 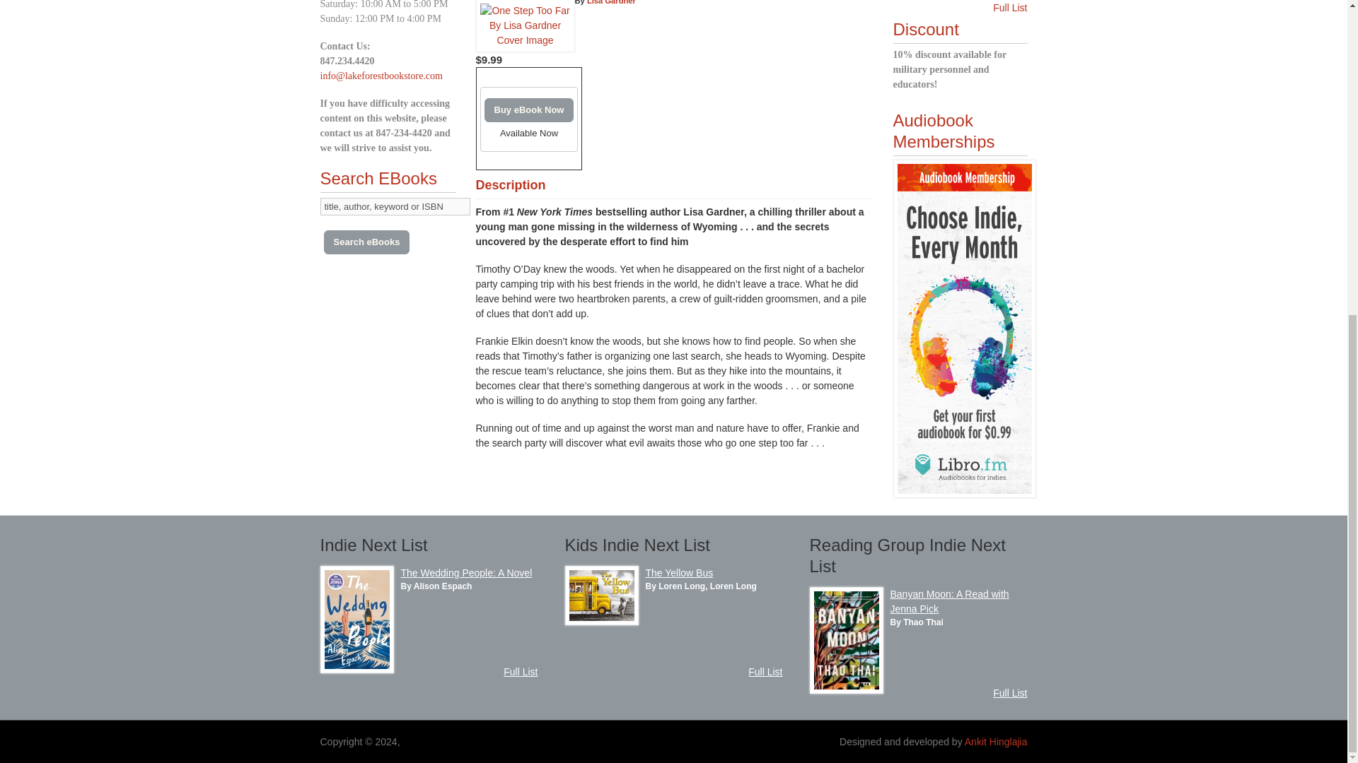 What do you see at coordinates (395, 206) in the screenshot?
I see `Enter title, author, keyword or ISBN.` at bounding box center [395, 206].